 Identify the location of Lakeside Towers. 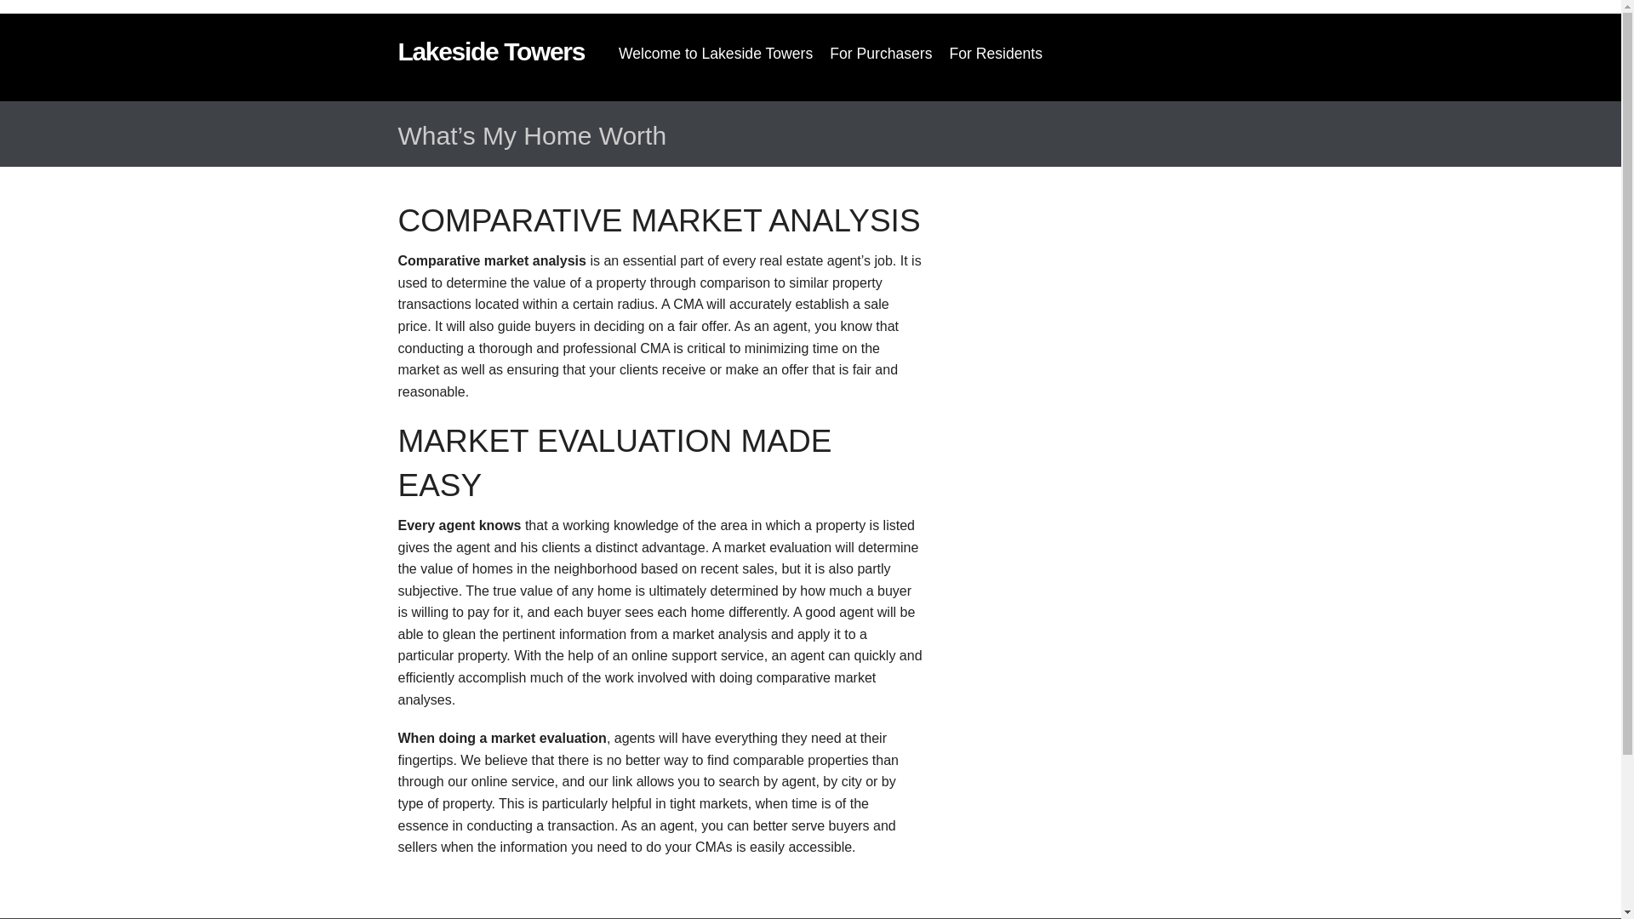
(492, 51).